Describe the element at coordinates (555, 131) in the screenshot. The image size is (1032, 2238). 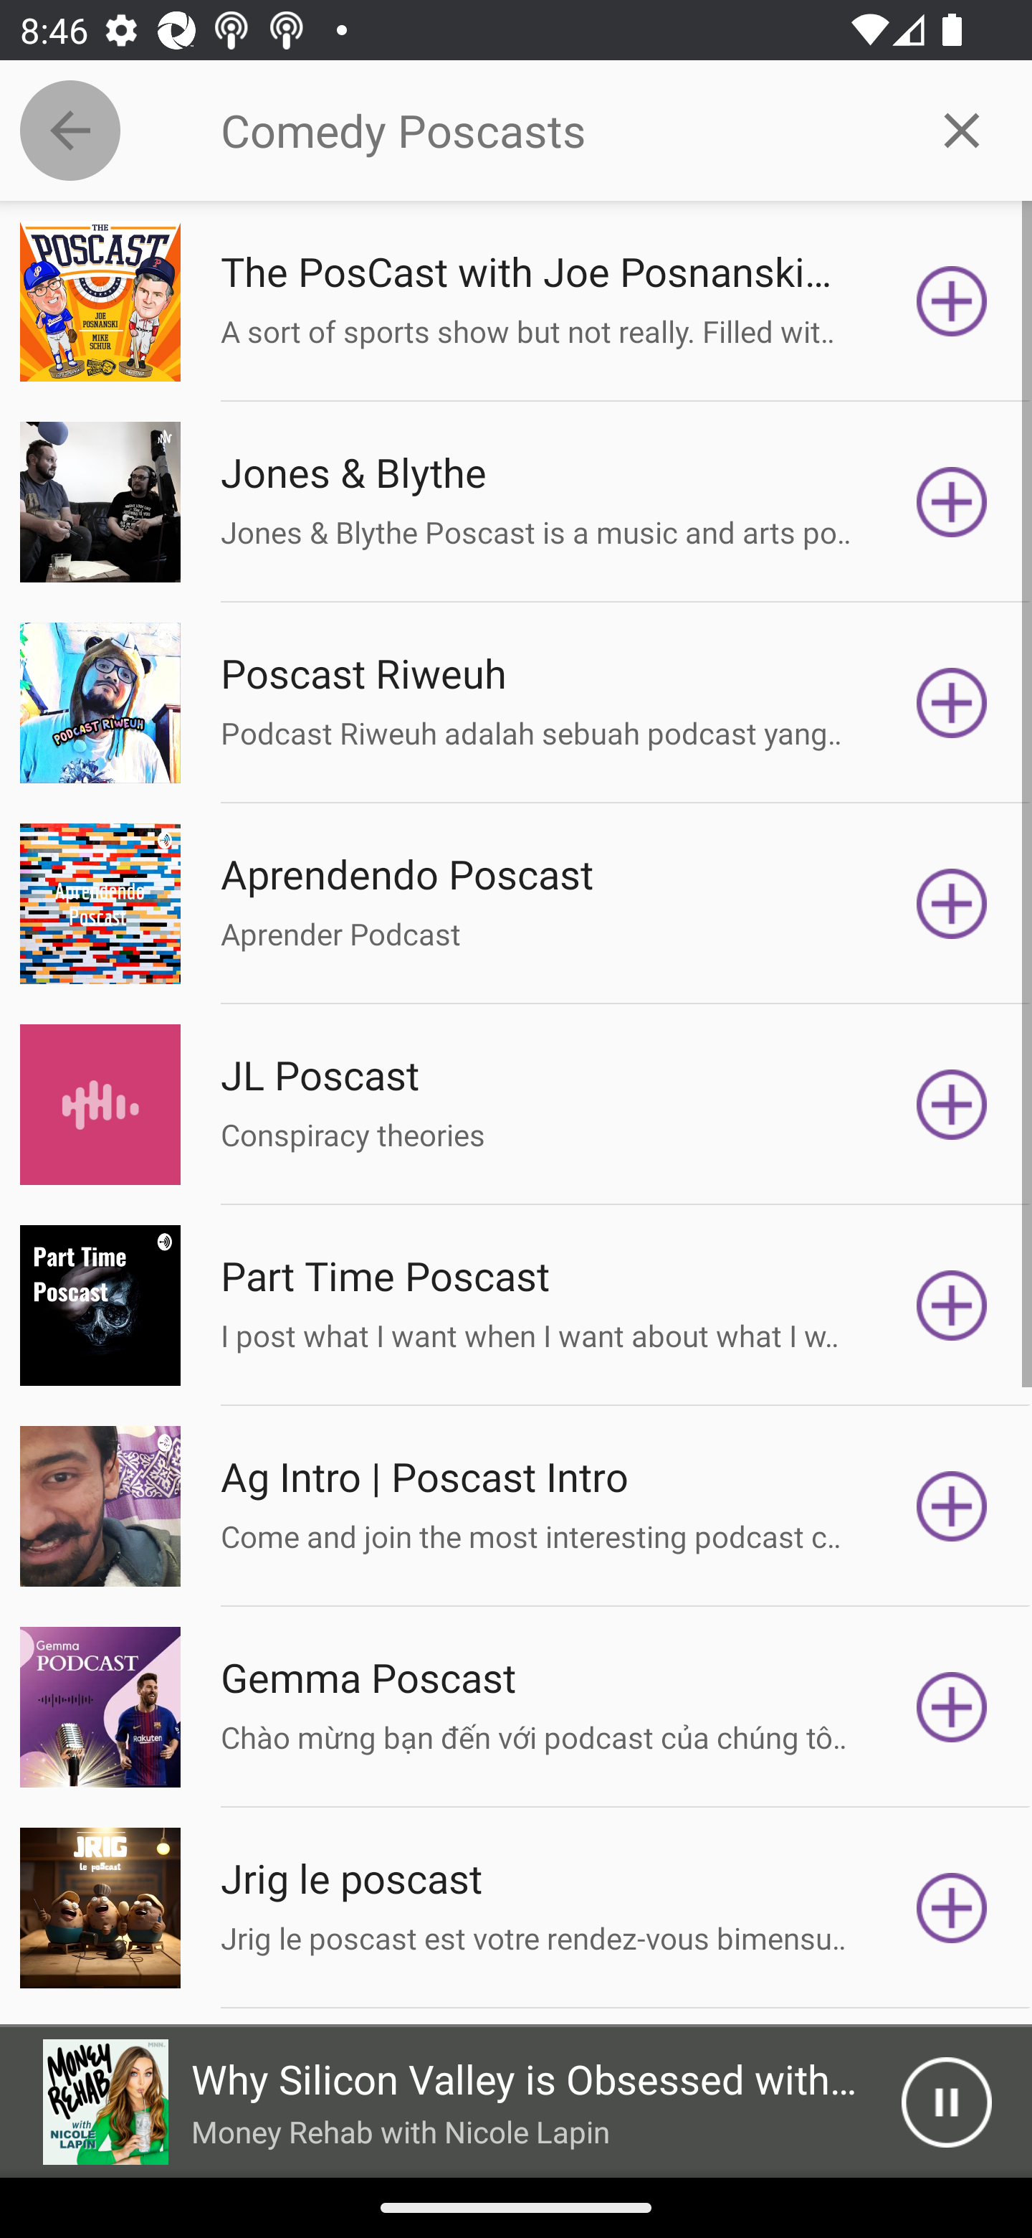
I see `Comedy Poscasts` at that location.